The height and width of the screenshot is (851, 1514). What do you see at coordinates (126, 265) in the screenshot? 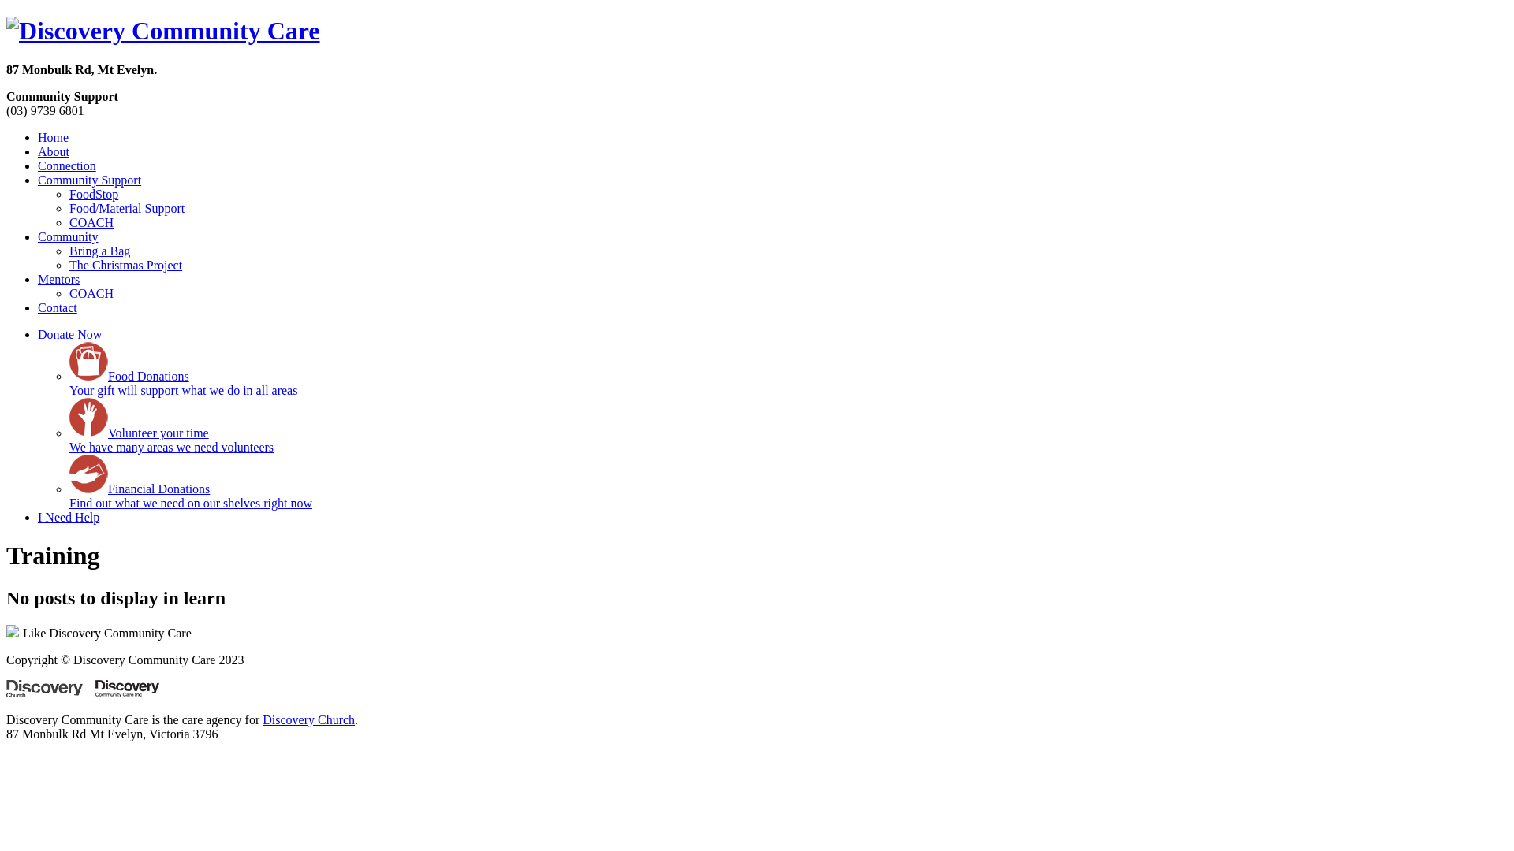
I see `The Christmas Project` at bounding box center [126, 265].